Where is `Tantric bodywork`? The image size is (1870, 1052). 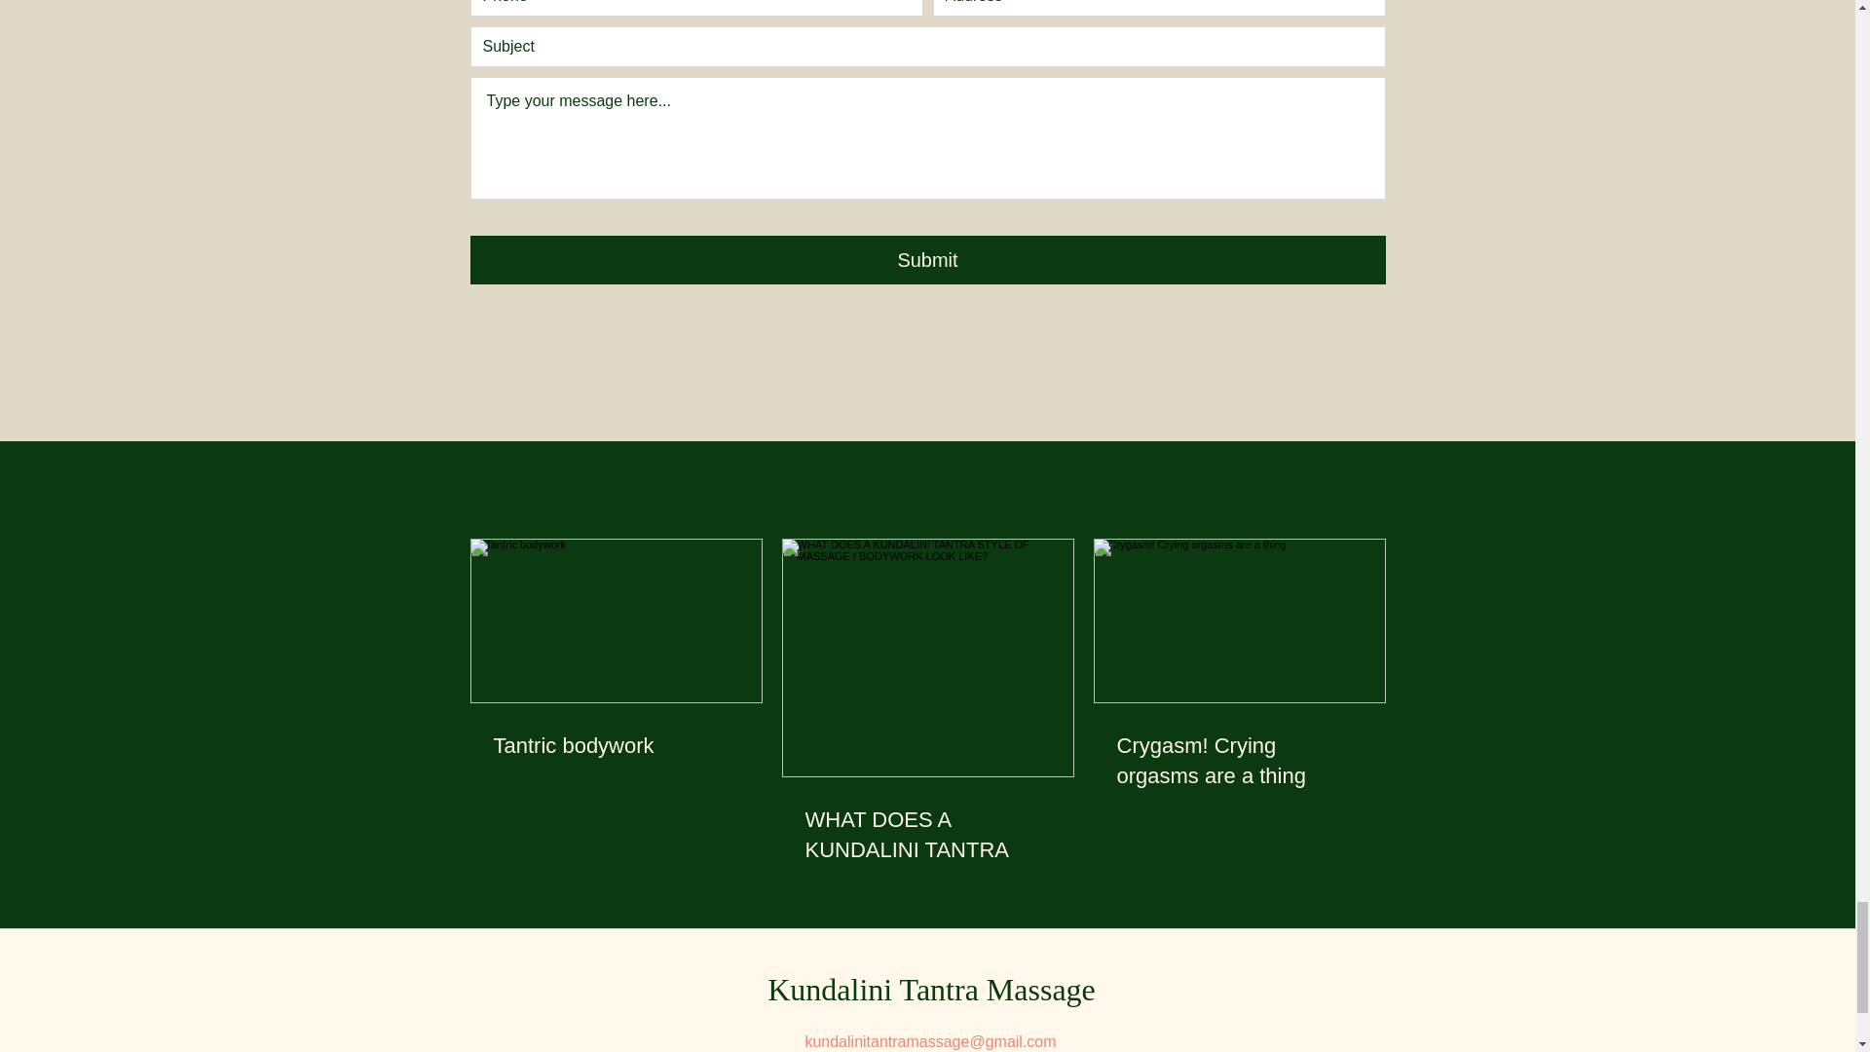
Tantric bodywork is located at coordinates (616, 746).